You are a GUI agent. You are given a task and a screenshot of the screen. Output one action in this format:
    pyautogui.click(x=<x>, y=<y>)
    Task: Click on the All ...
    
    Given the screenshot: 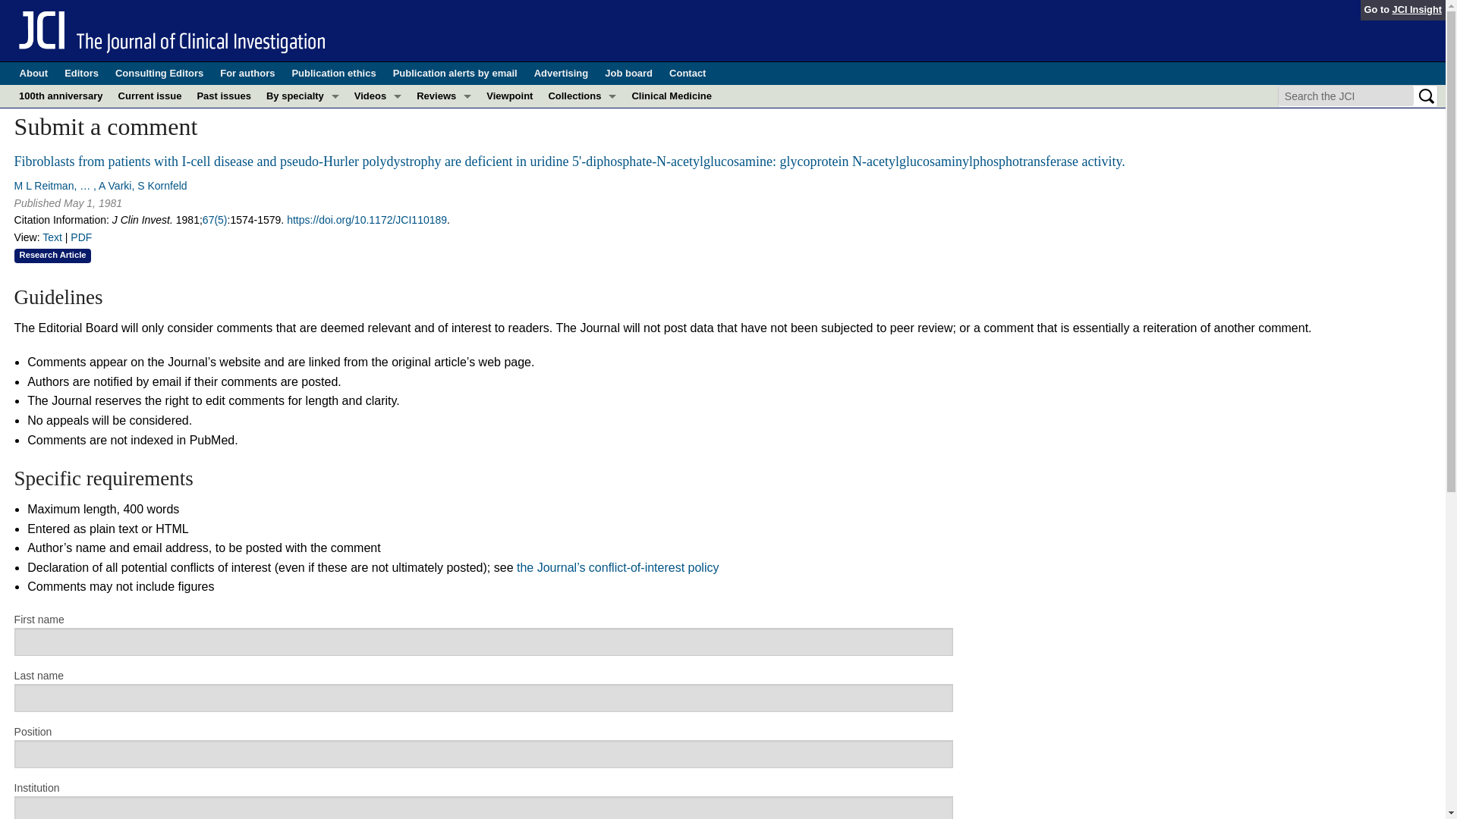 What is the action you would take?
    pyautogui.click(x=302, y=346)
    